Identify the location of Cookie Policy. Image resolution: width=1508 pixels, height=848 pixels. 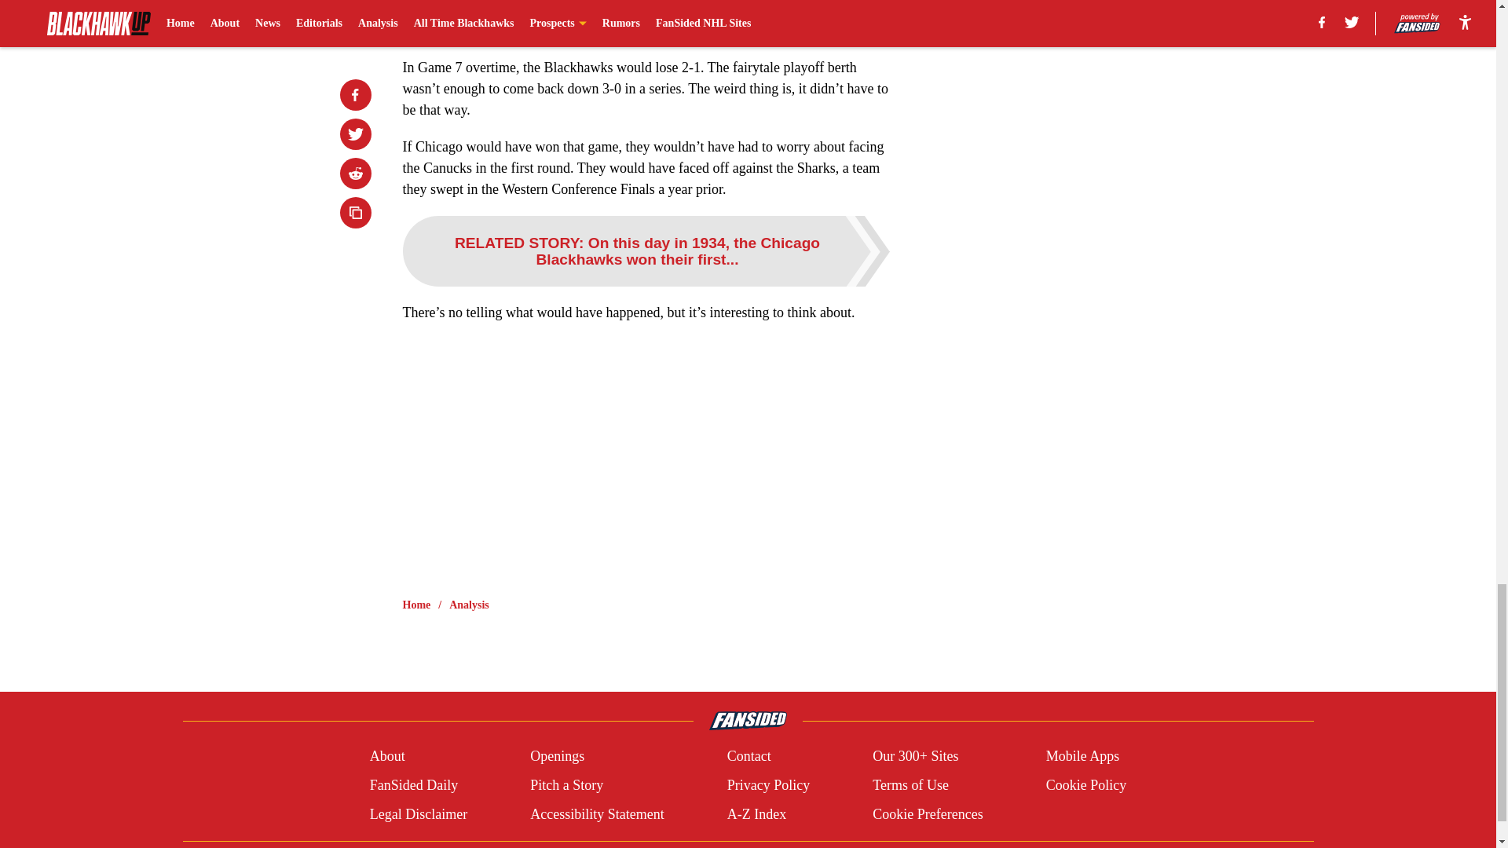
(1086, 785).